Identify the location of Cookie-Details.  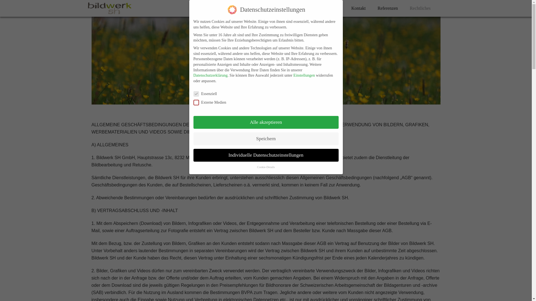
(266, 167).